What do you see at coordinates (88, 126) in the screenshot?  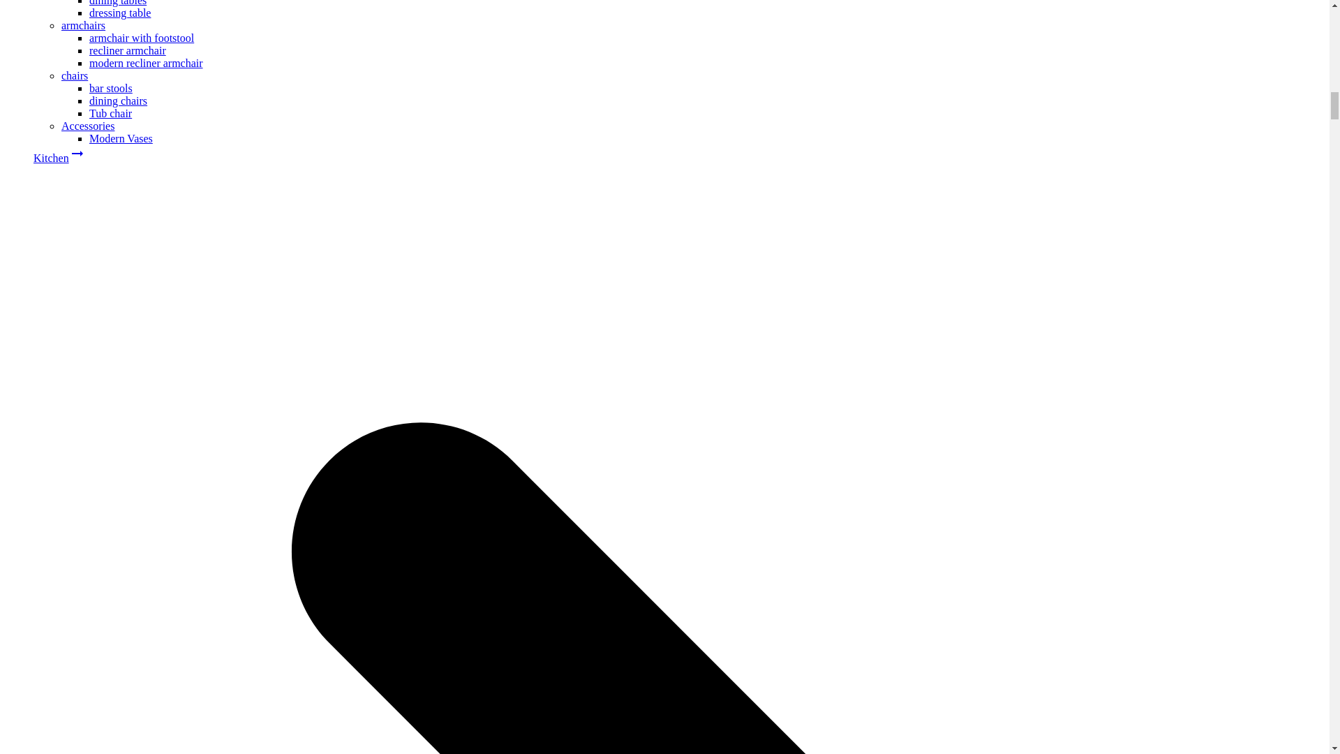 I see `Accessories` at bounding box center [88, 126].